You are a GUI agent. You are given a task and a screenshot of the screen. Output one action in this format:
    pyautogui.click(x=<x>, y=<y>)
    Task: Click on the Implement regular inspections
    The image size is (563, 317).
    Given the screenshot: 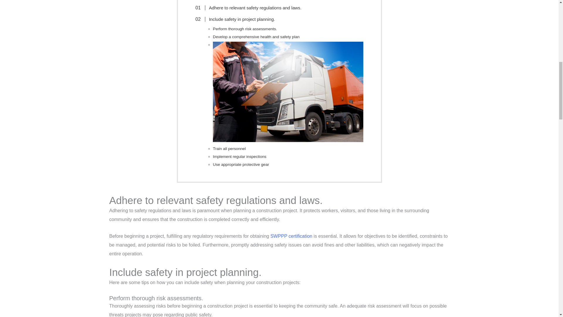 What is the action you would take?
    pyautogui.click(x=239, y=156)
    